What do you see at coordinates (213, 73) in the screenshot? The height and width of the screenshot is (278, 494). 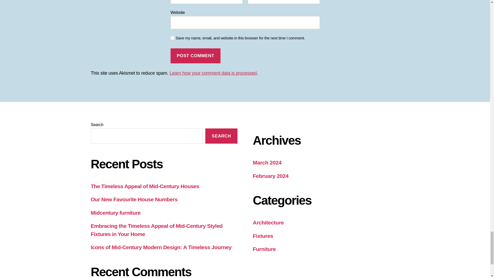 I see `Learn how your comment data is processed` at bounding box center [213, 73].